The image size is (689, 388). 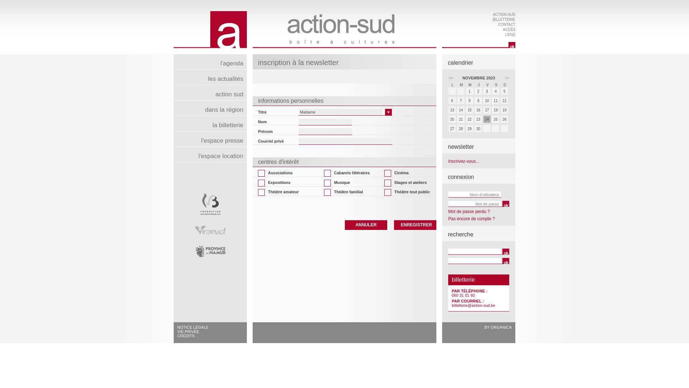 What do you see at coordinates (461, 120) in the screenshot?
I see `21` at bounding box center [461, 120].